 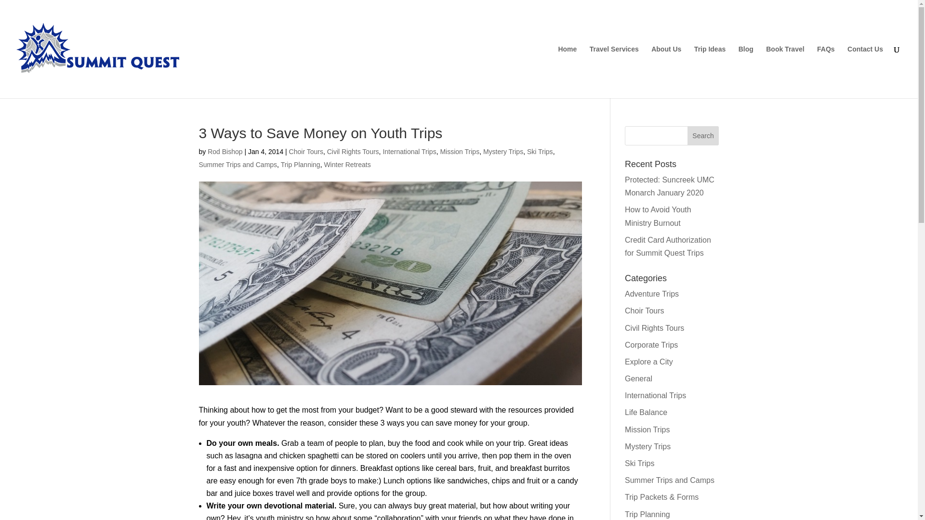 What do you see at coordinates (305, 151) in the screenshot?
I see `Choir Tours` at bounding box center [305, 151].